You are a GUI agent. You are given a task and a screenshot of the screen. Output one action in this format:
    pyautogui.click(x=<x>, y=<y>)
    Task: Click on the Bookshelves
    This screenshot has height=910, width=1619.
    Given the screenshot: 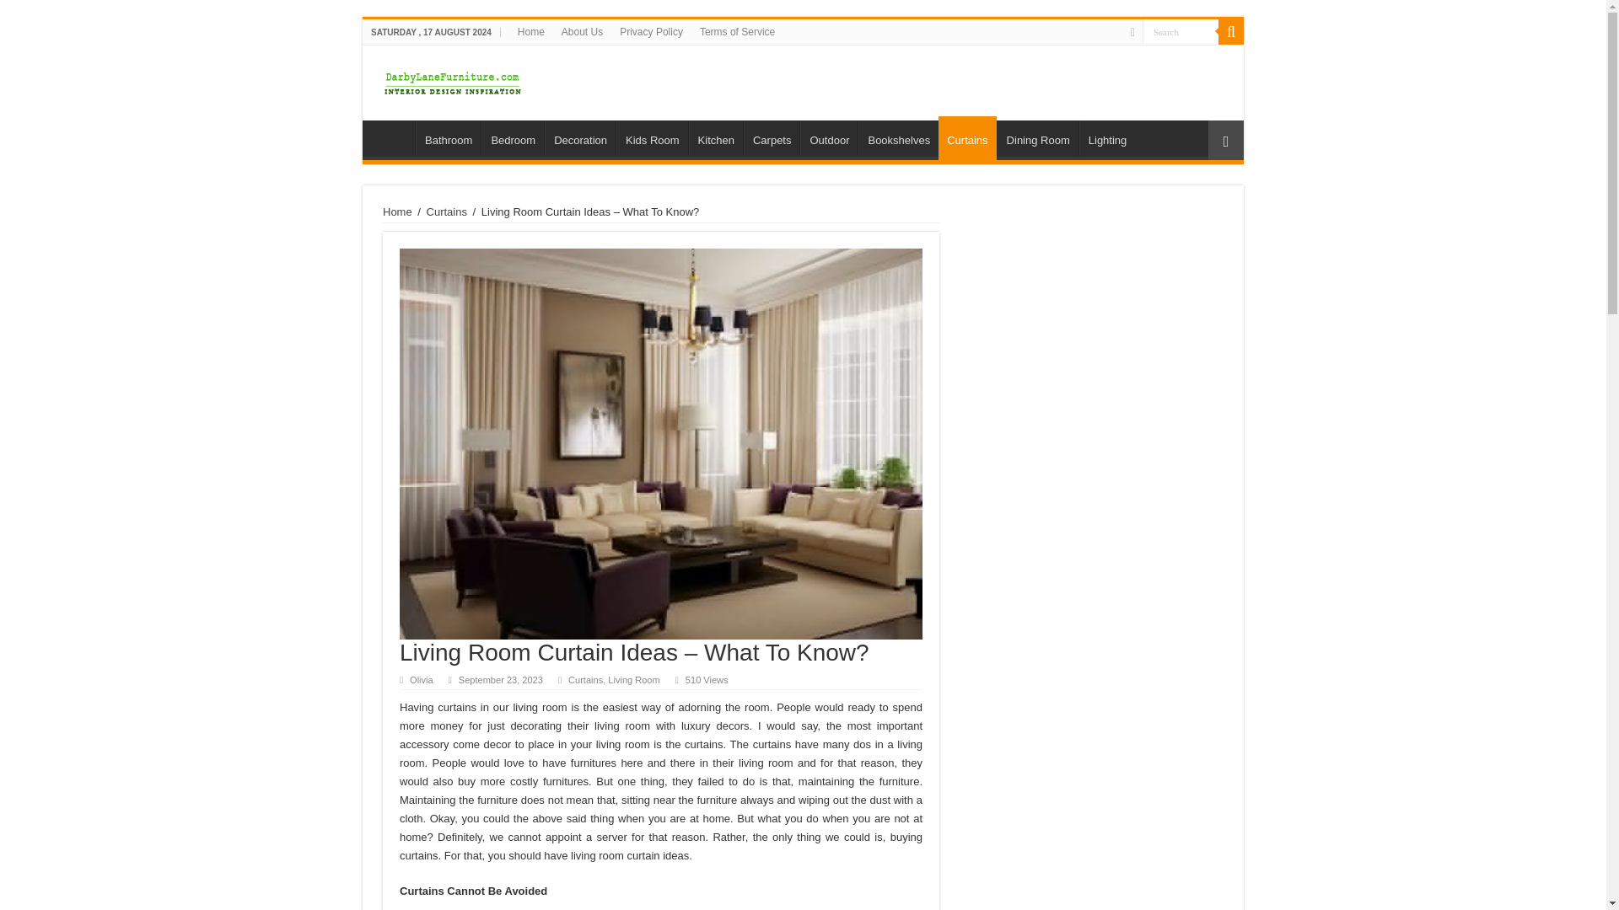 What is the action you would take?
    pyautogui.click(x=898, y=137)
    